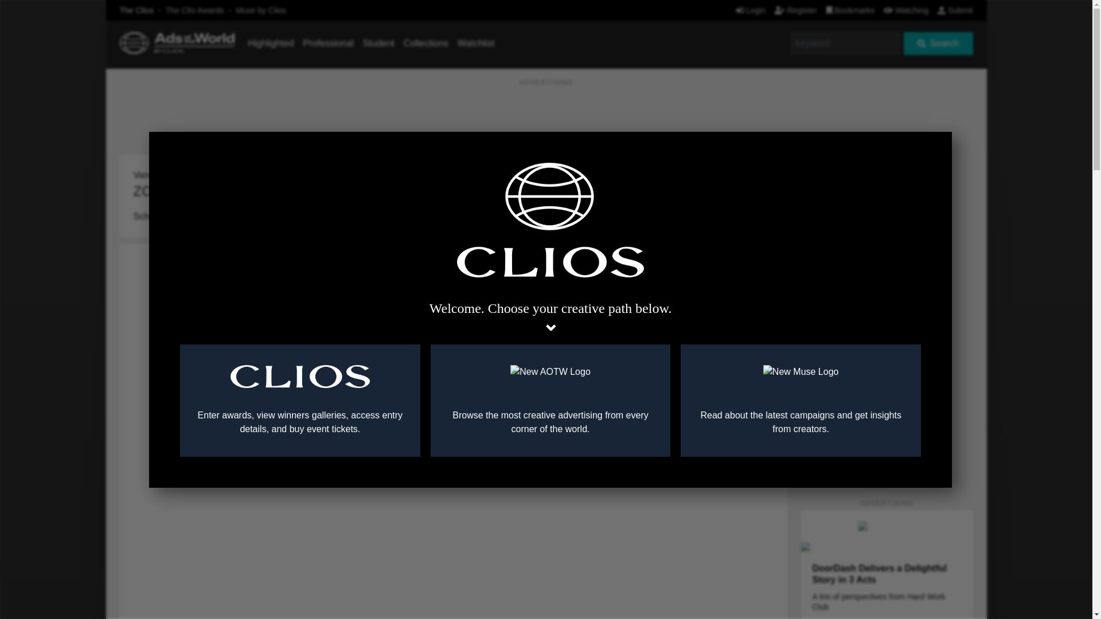  What do you see at coordinates (906, 10) in the screenshot?
I see `Watching` at bounding box center [906, 10].